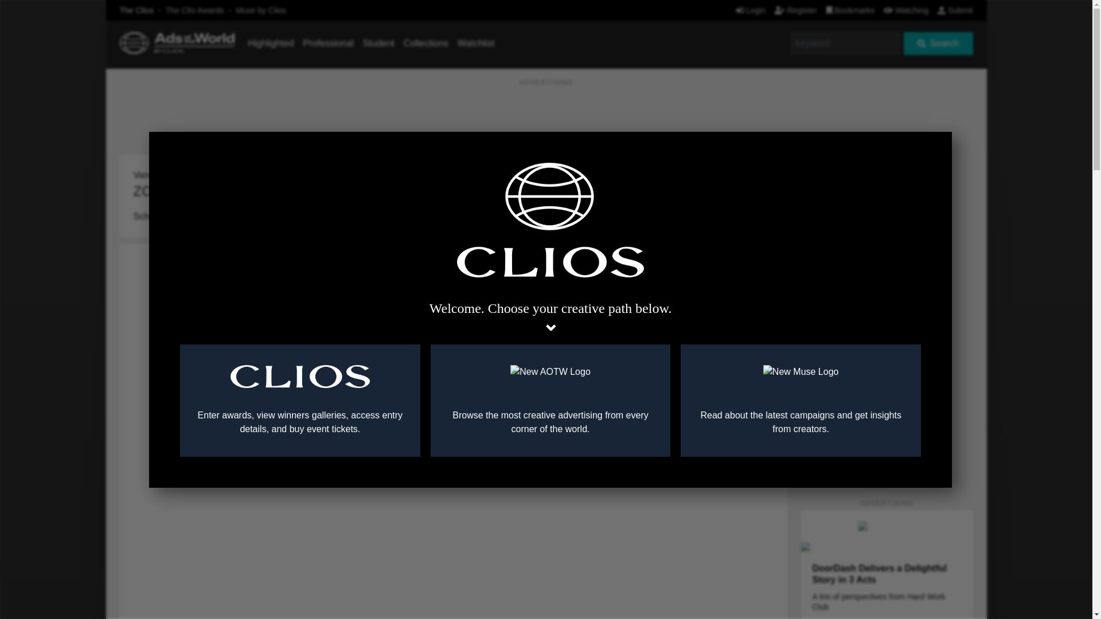  What do you see at coordinates (906, 10) in the screenshot?
I see `Watching` at bounding box center [906, 10].